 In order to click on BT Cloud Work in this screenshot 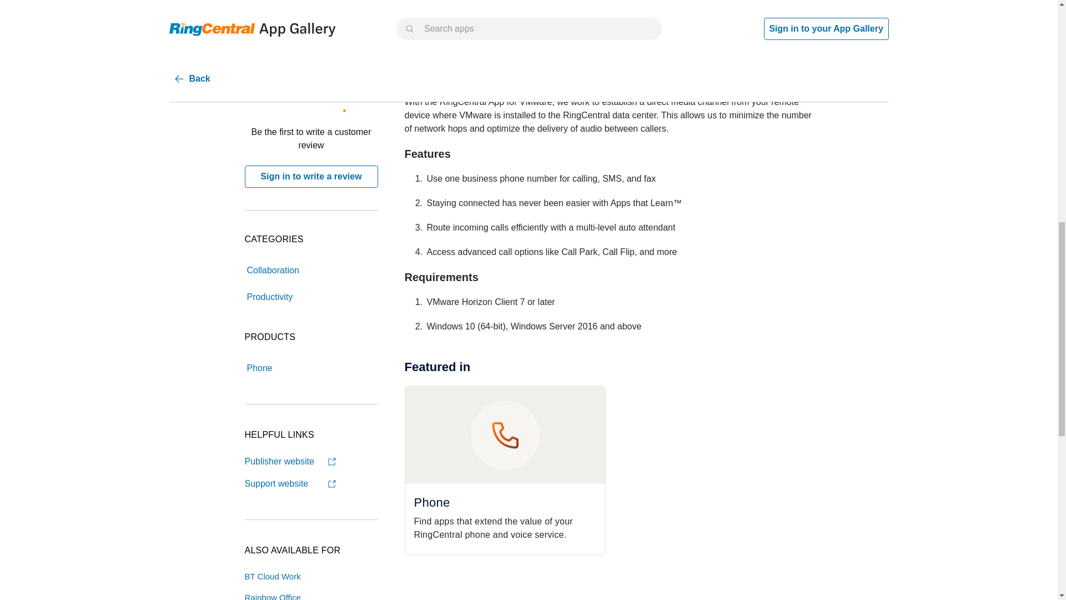, I will do `click(272, 577)`.